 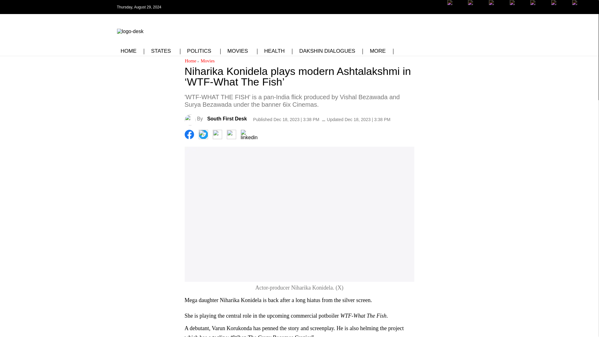 I want to click on SouthFirst youtube, so click(x=538, y=12).